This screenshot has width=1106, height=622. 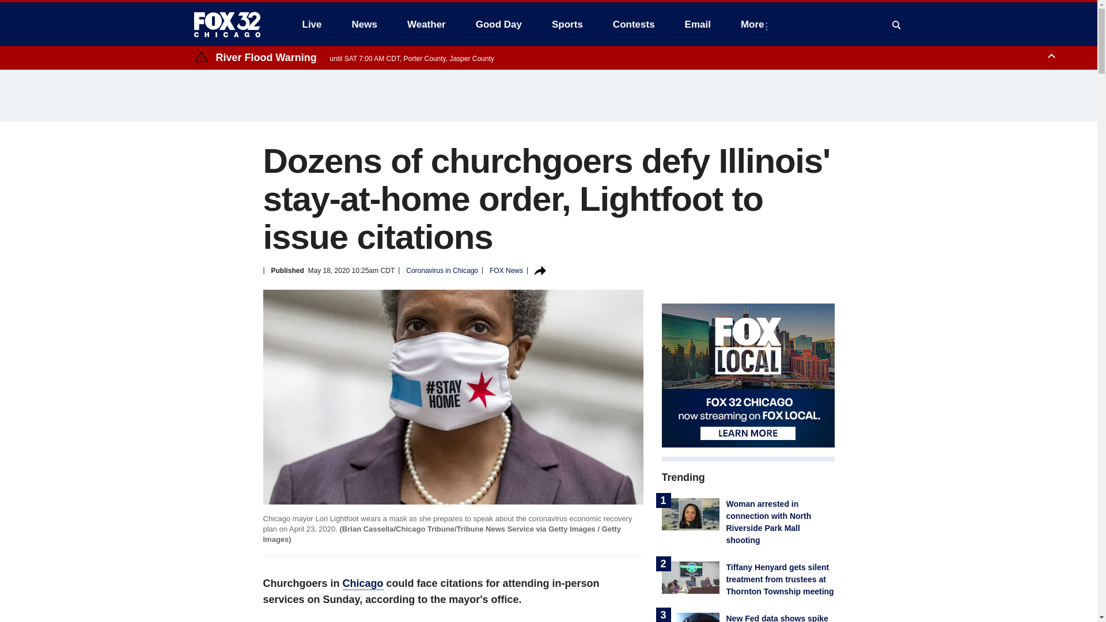 What do you see at coordinates (698, 24) in the screenshot?
I see `Email` at bounding box center [698, 24].